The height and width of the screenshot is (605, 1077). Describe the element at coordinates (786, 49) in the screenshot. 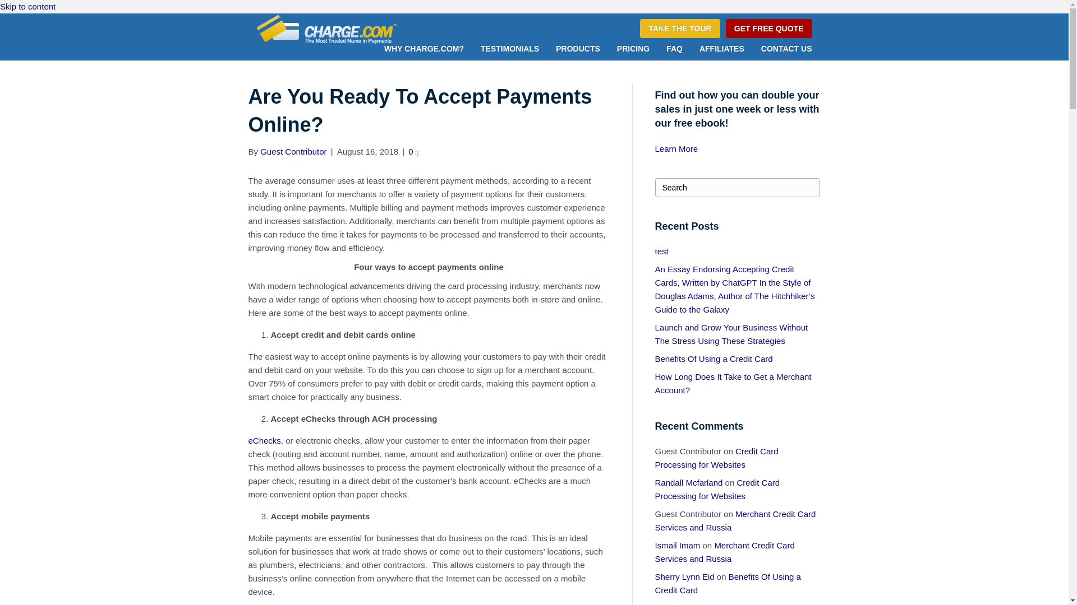

I see `CONTACT US` at that location.